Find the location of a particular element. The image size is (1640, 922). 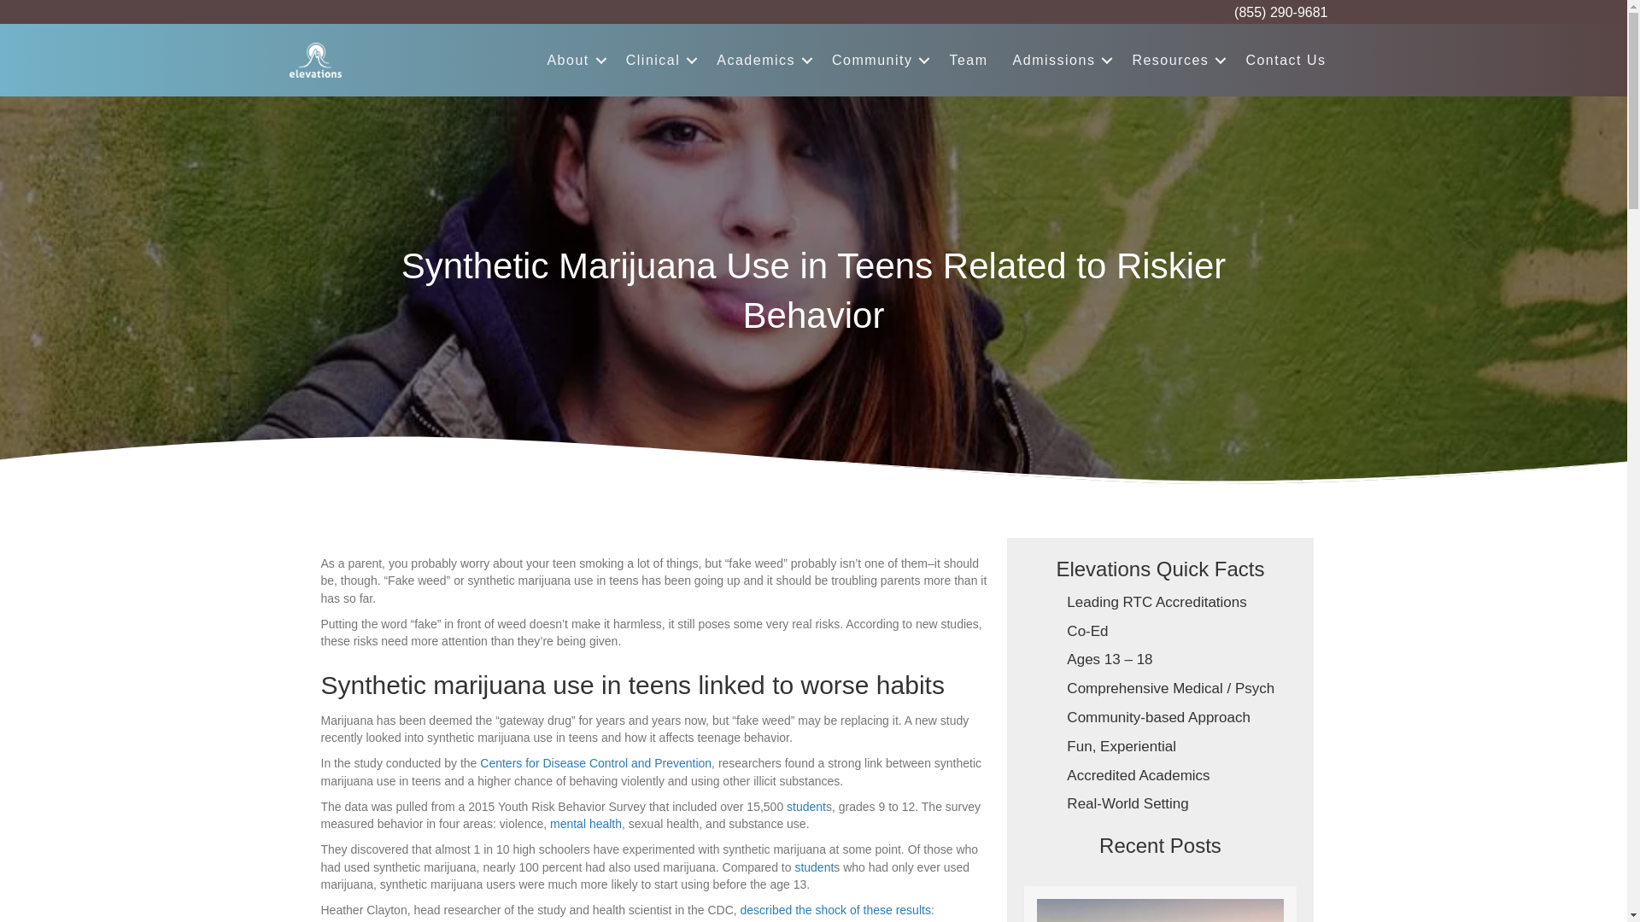

whitelogo is located at coordinates (314, 60).